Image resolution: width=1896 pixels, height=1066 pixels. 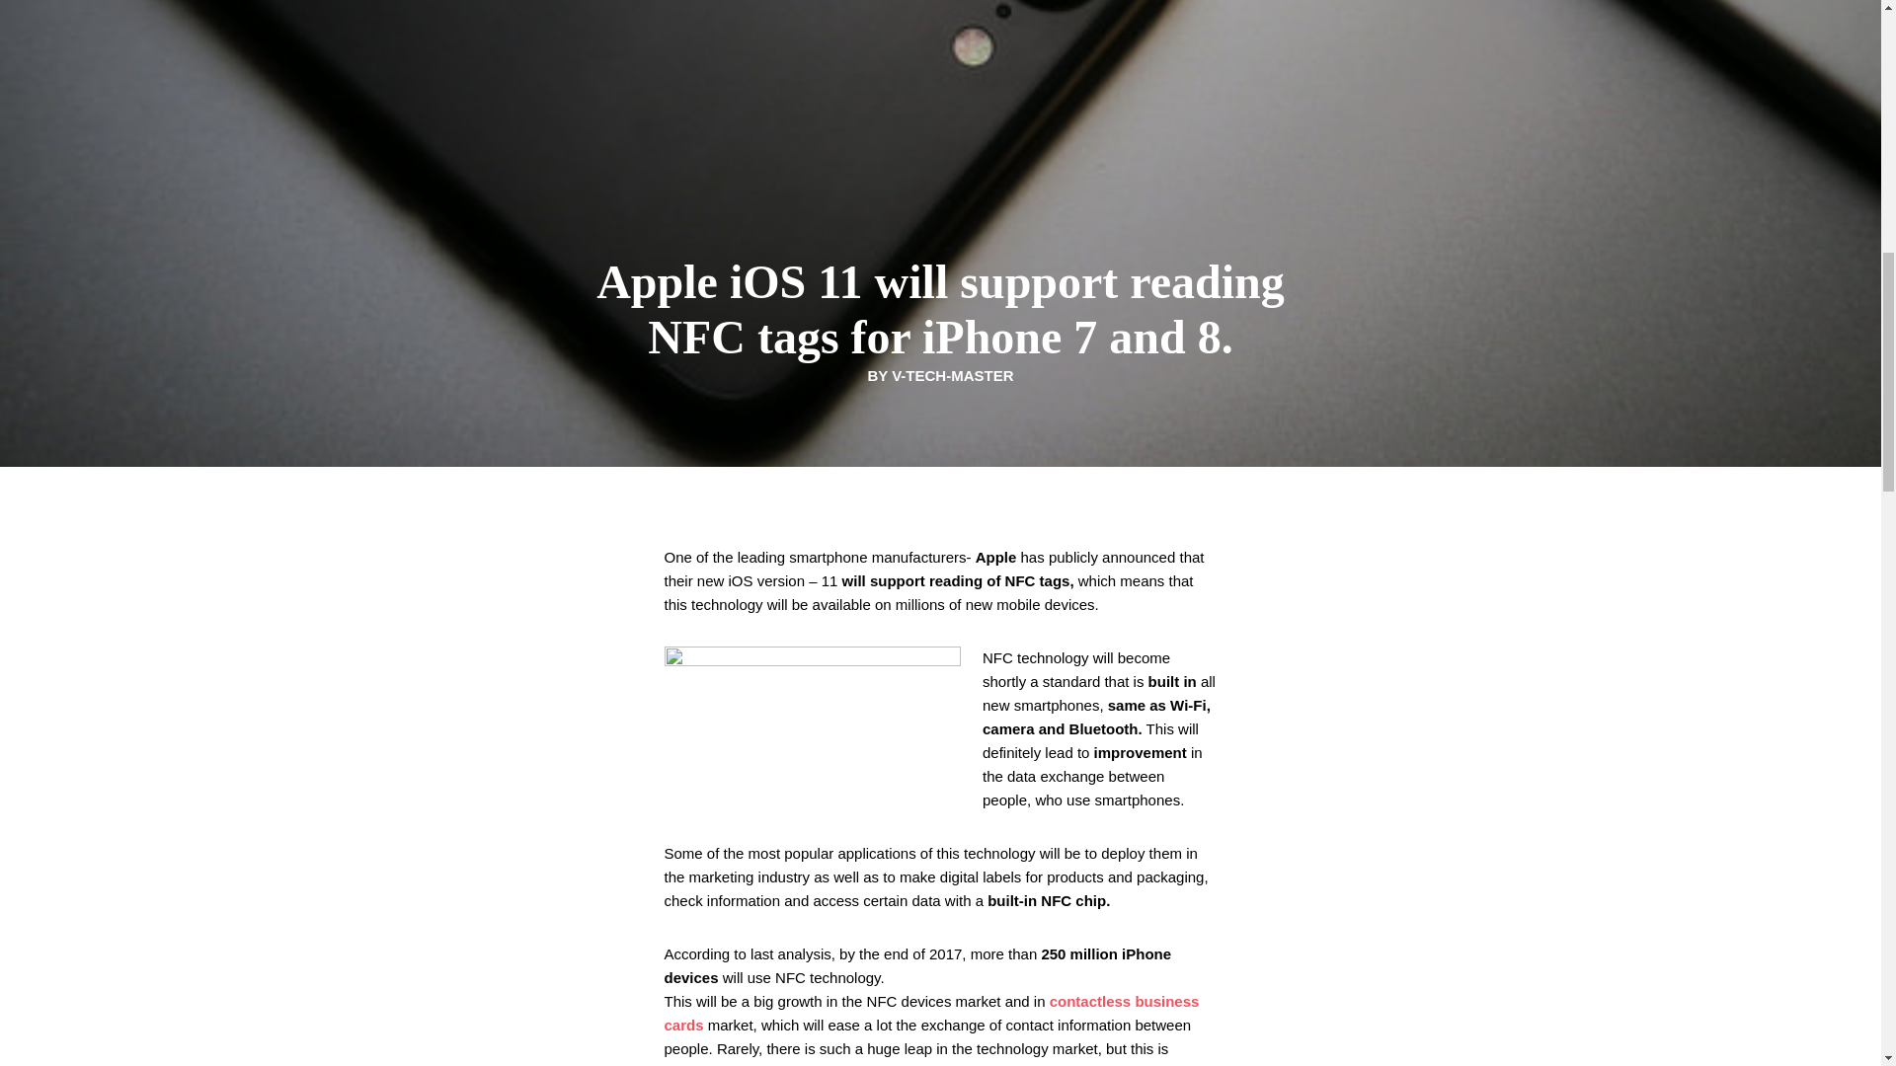 What do you see at coordinates (930, 1013) in the screenshot?
I see `contactless business cards` at bounding box center [930, 1013].